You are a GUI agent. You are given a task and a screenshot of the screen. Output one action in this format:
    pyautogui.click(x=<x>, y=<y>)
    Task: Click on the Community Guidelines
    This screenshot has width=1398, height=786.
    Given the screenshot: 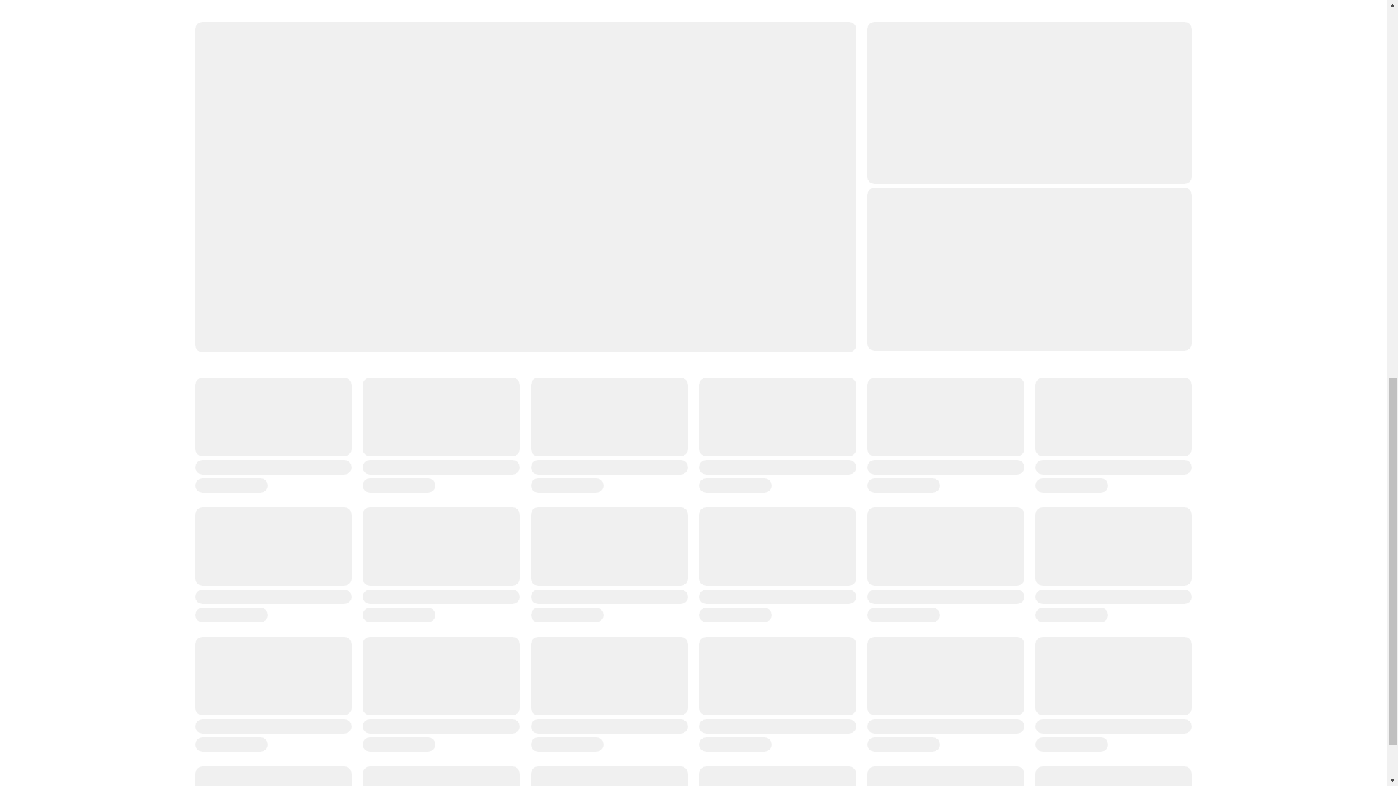 What is the action you would take?
    pyautogui.click(x=502, y=507)
    